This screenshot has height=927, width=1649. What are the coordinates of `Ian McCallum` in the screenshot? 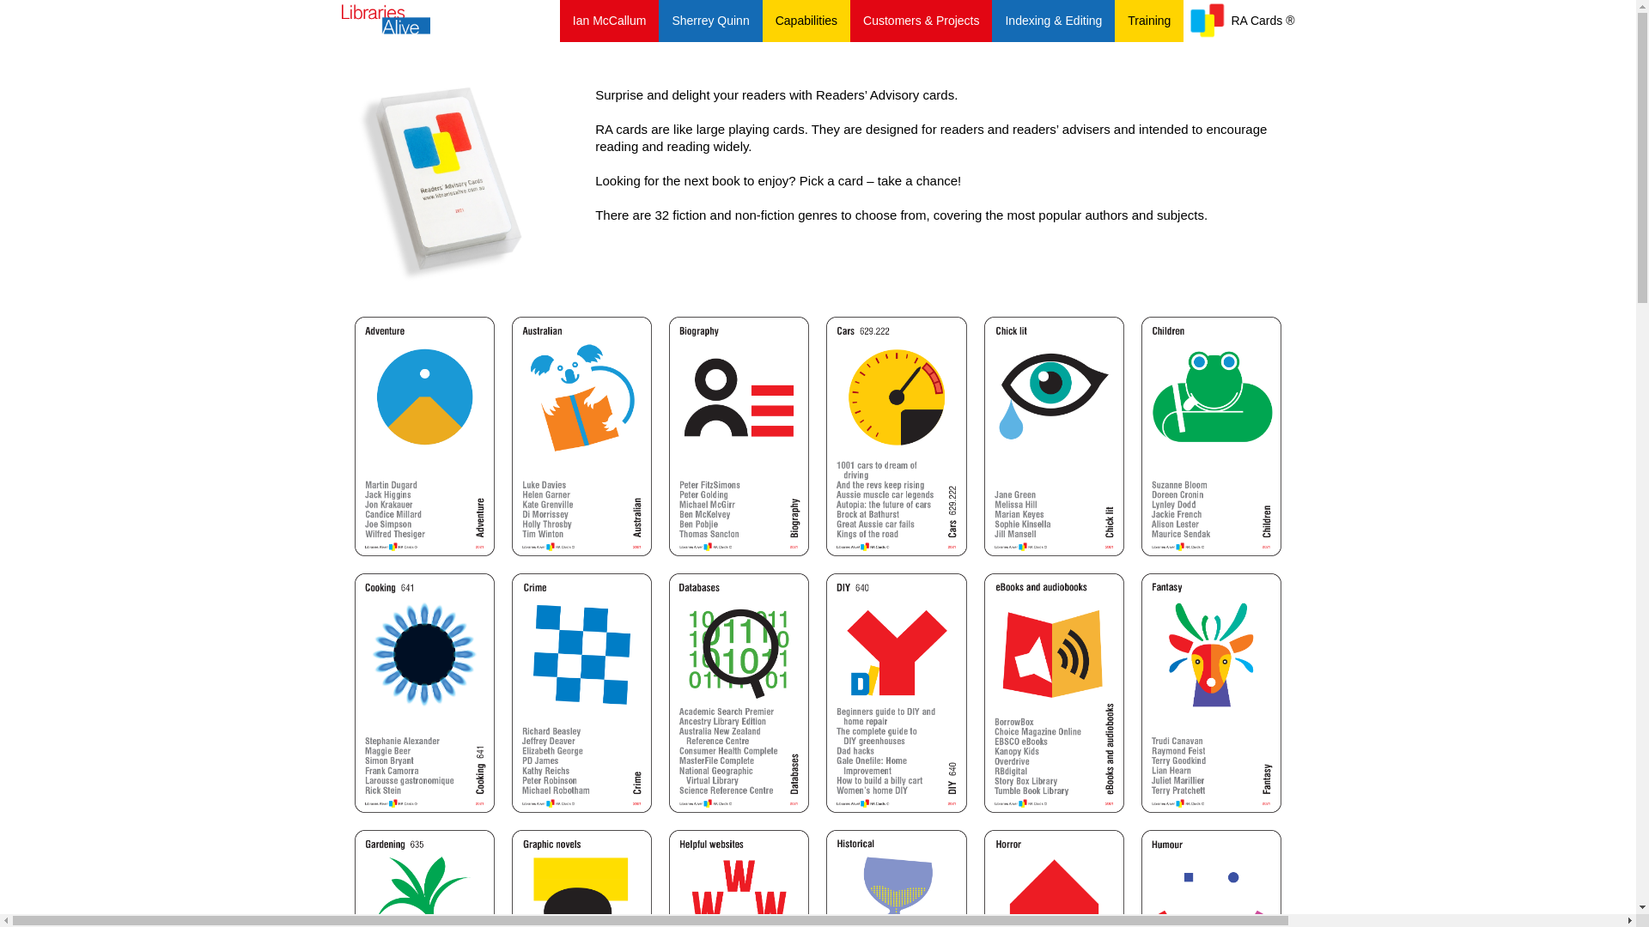 It's located at (610, 21).